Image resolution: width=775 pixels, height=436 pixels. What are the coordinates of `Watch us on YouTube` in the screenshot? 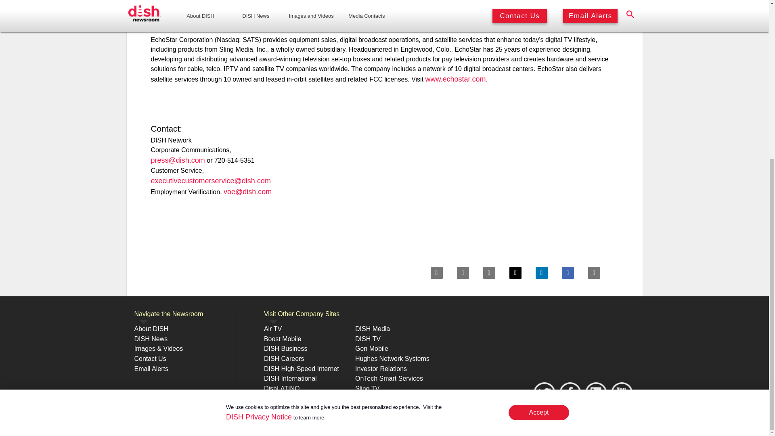 It's located at (622, 392).